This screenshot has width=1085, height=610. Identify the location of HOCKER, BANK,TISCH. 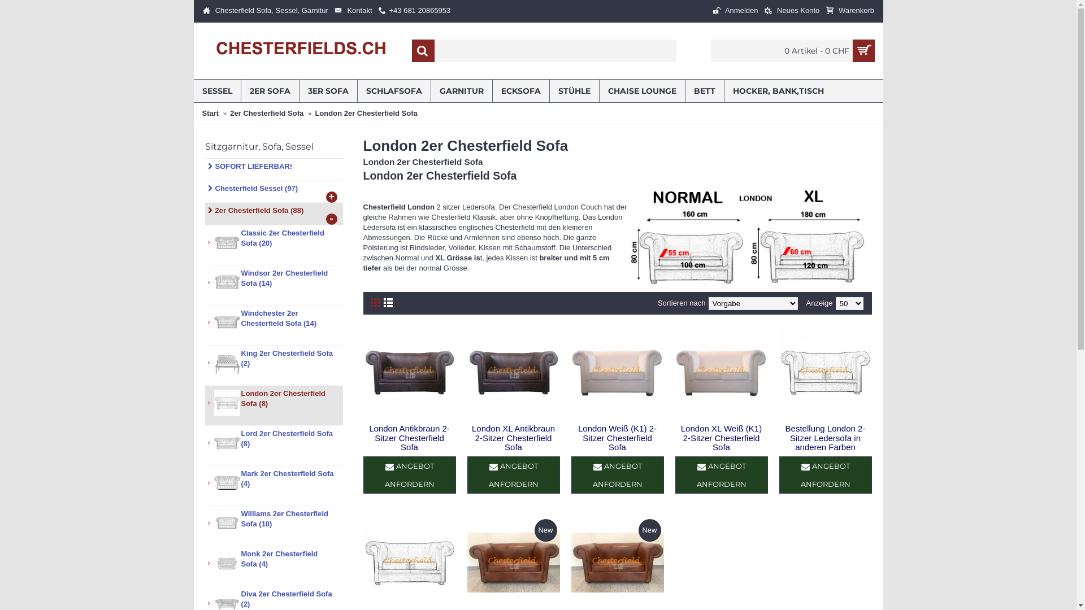
(779, 91).